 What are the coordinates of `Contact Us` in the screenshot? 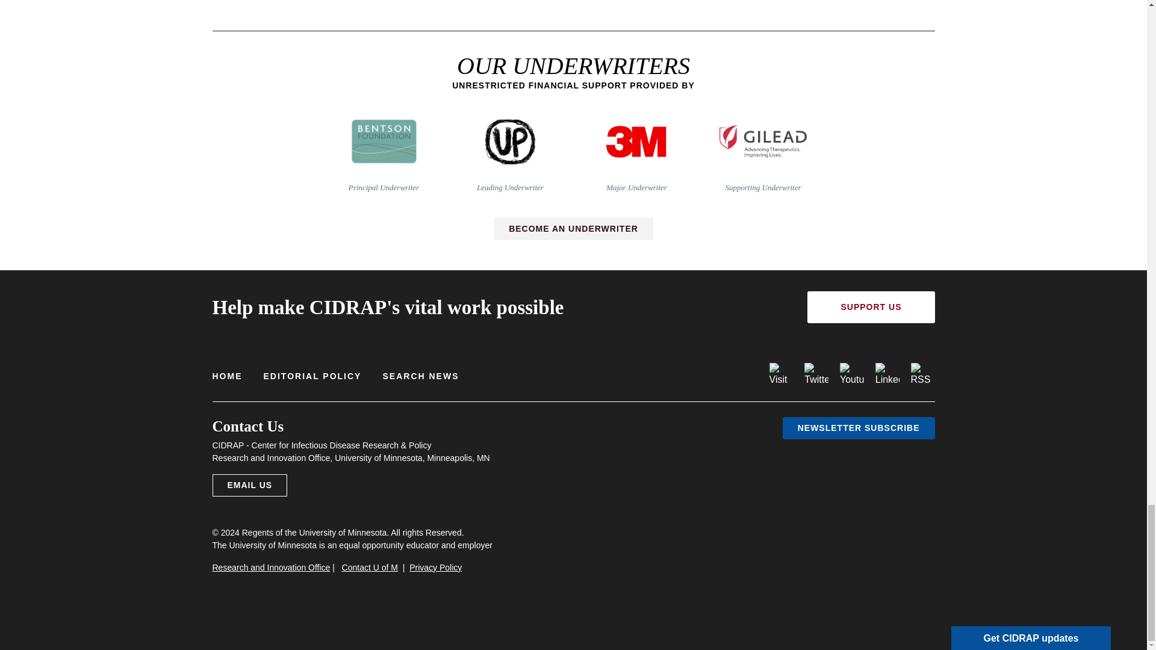 It's located at (249, 485).